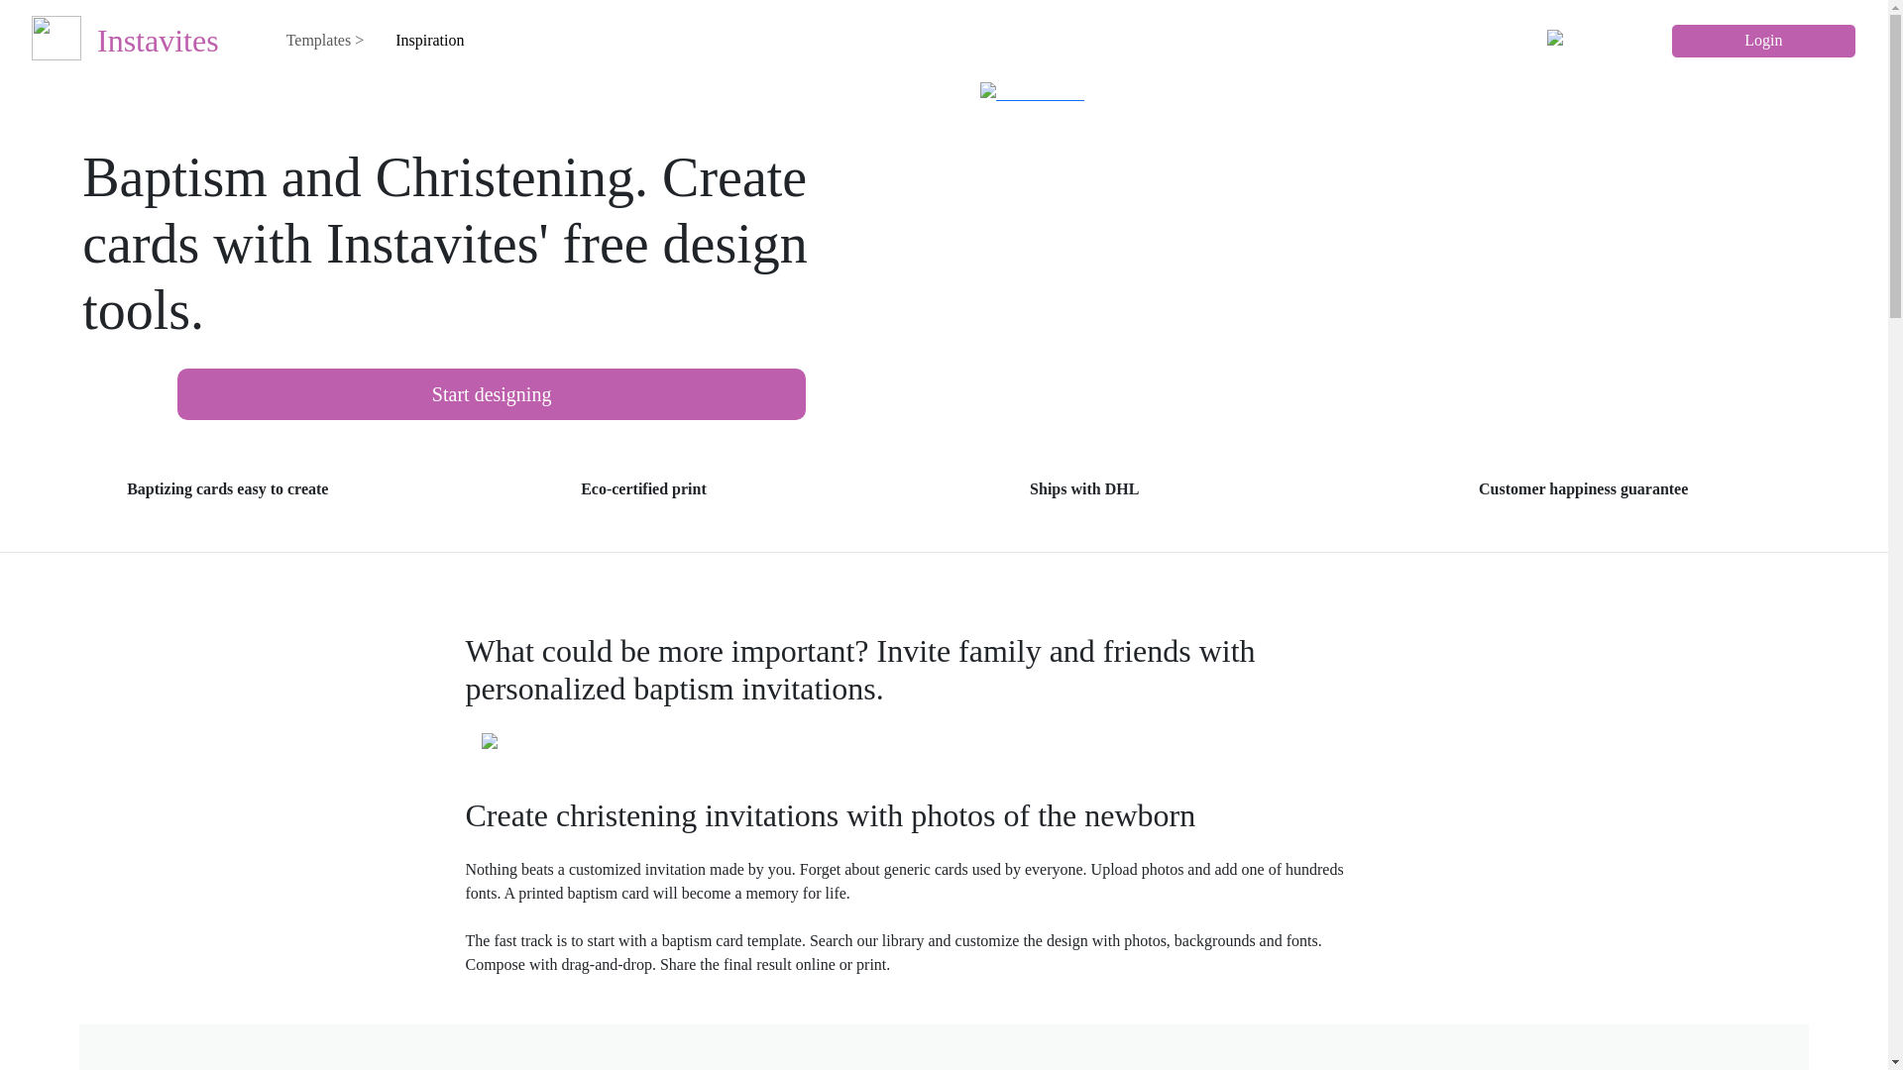 This screenshot has width=1903, height=1070. Describe the element at coordinates (1763, 41) in the screenshot. I see `Login` at that location.